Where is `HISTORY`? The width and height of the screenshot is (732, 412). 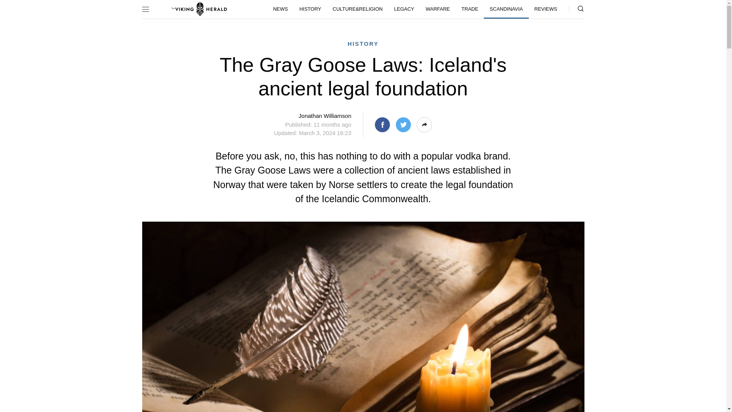 HISTORY is located at coordinates (310, 9).